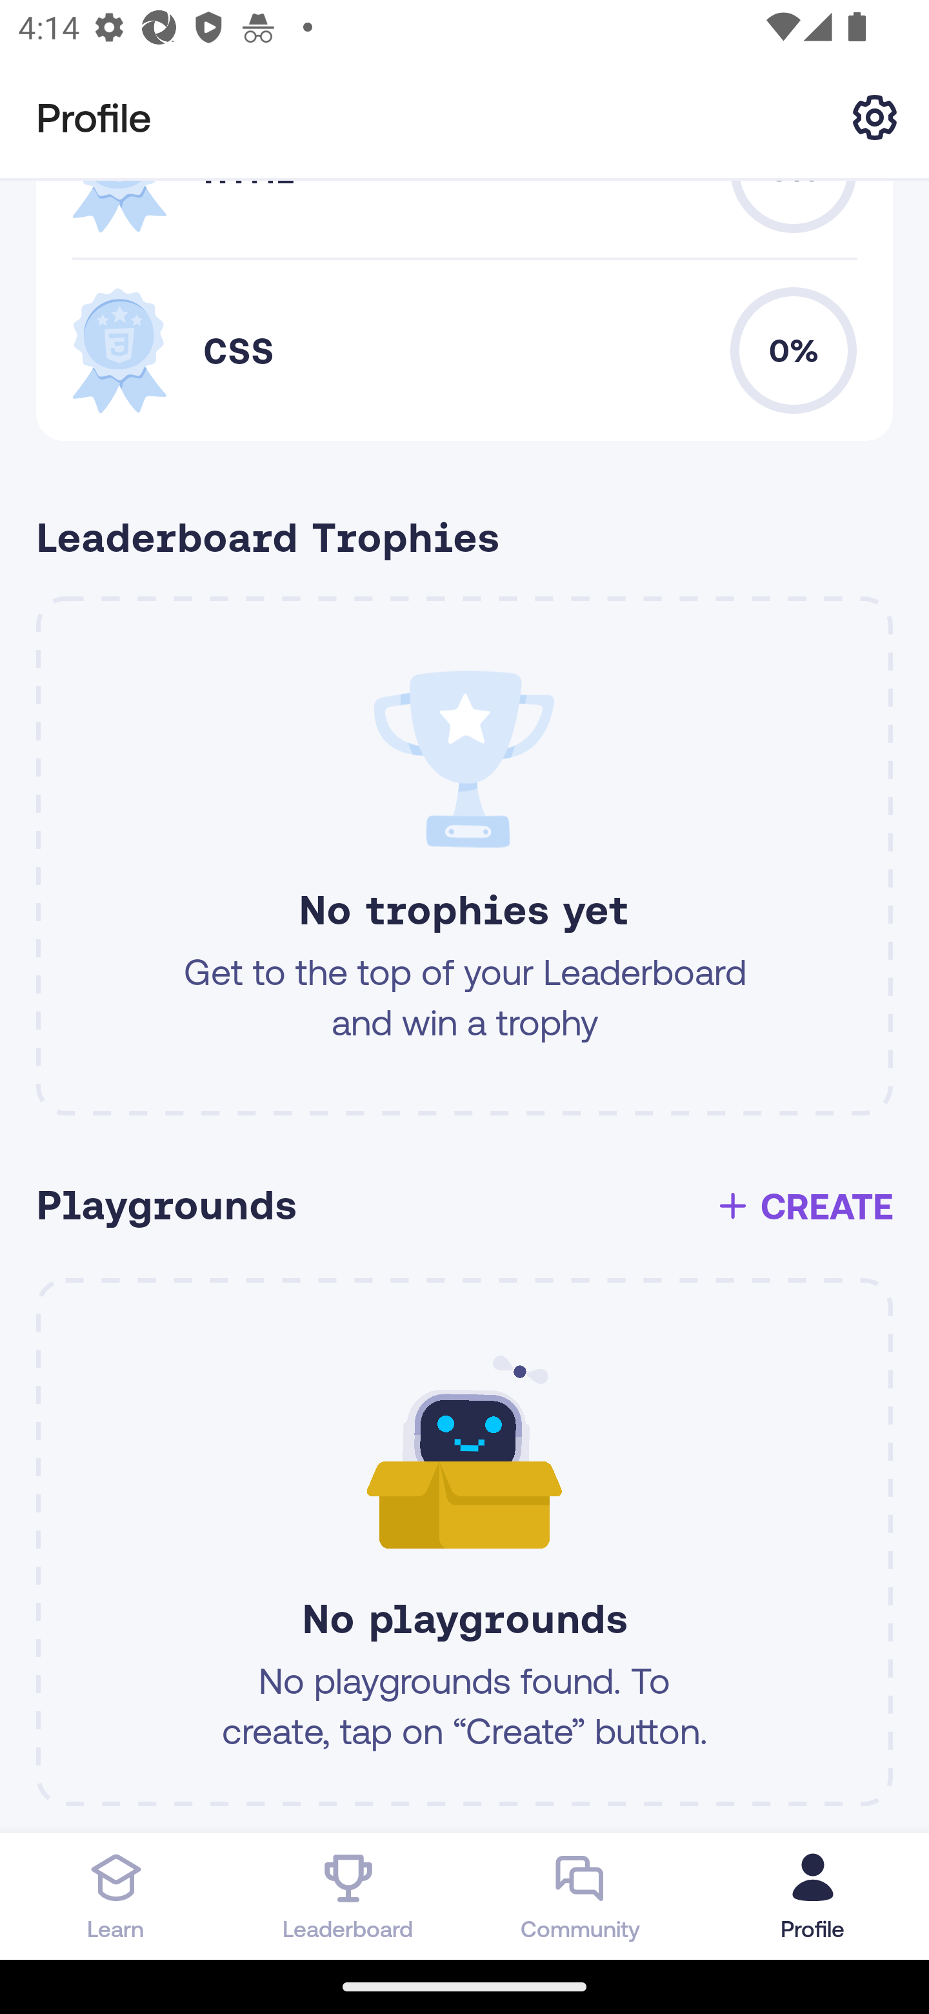 The width and height of the screenshot is (929, 2014). I want to click on Community, so click(581, 1896).